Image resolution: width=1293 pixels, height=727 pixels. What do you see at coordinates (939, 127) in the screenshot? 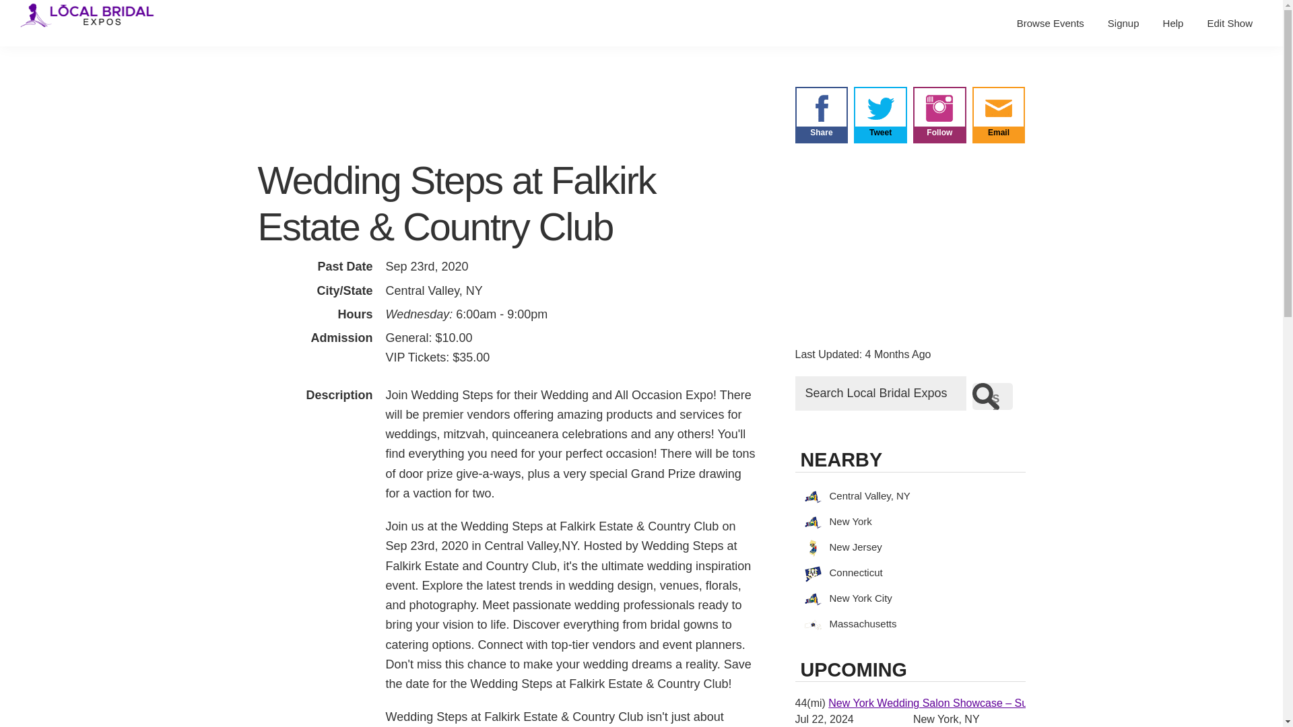
I see `Follow` at bounding box center [939, 127].